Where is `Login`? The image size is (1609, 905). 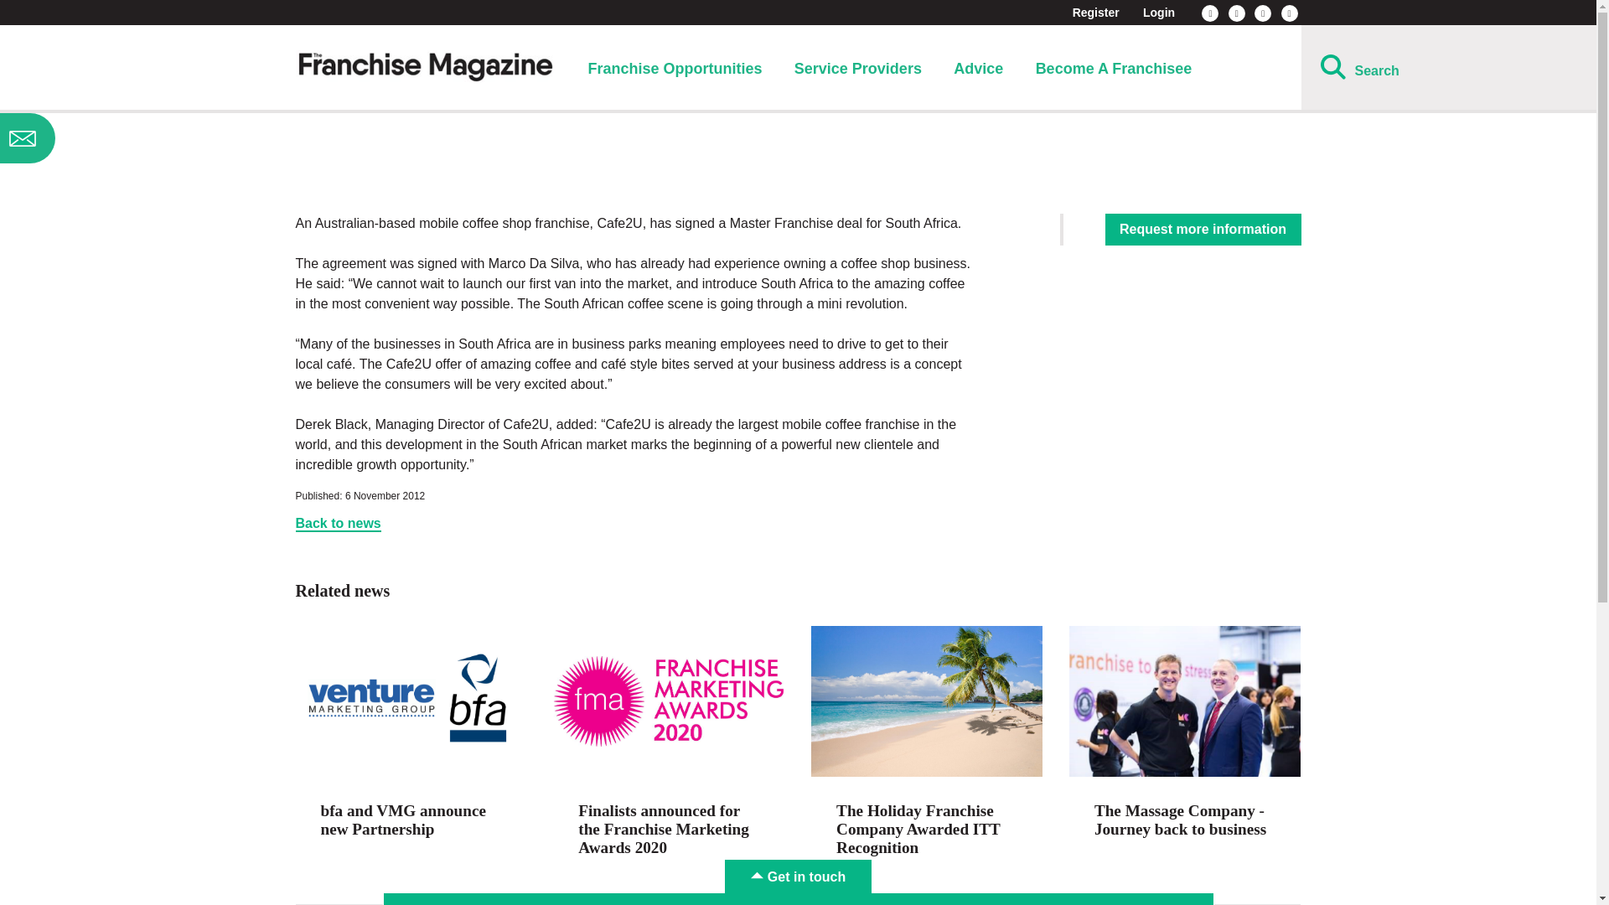
Login is located at coordinates (1158, 12).